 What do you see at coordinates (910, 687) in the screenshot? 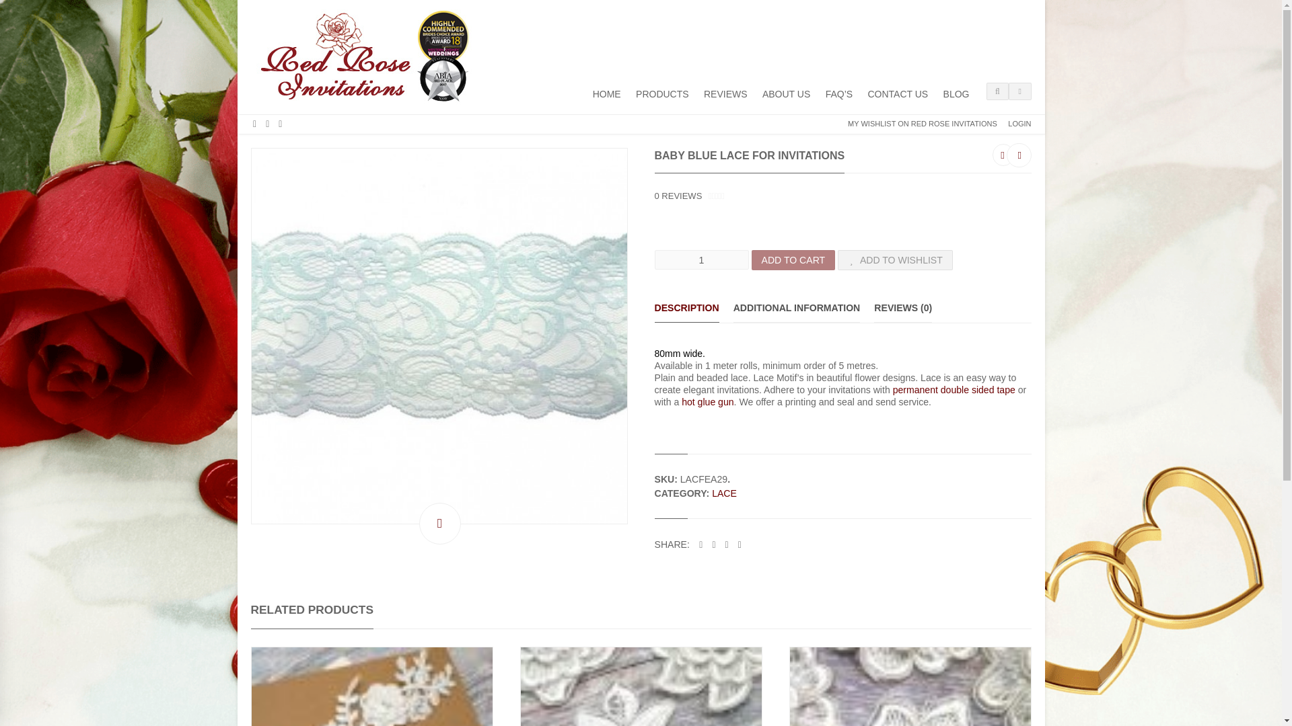
I see `Beaded Flower Head Ivory Lace Piece for Invitations` at bounding box center [910, 687].